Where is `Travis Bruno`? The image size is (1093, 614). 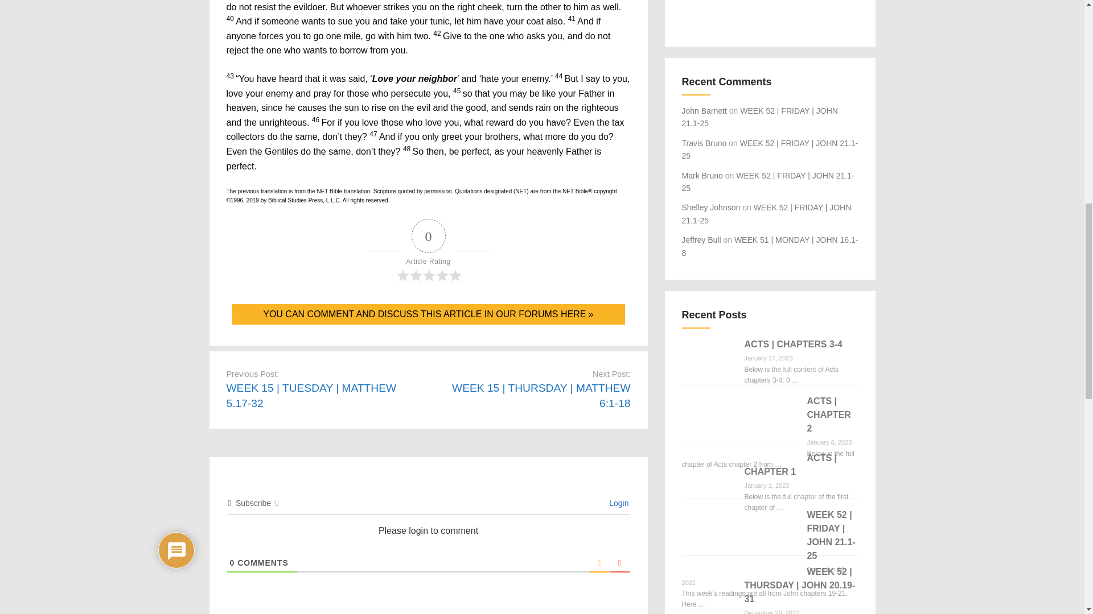
Travis Bruno is located at coordinates (704, 143).